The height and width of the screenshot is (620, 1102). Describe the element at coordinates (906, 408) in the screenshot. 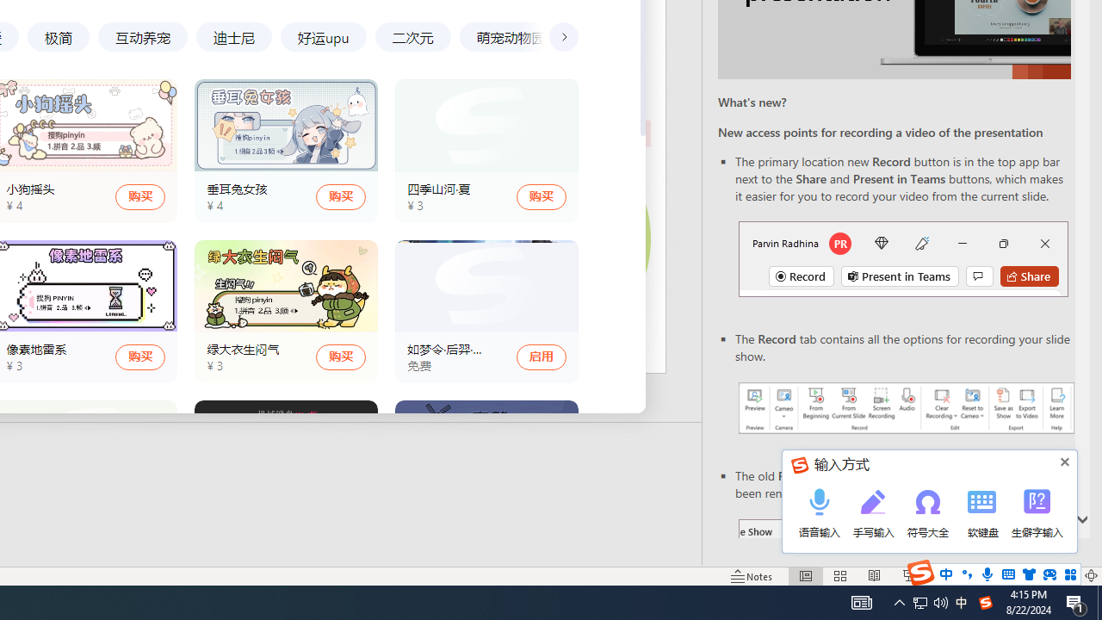

I see `Record your presentations screenshot one` at that location.